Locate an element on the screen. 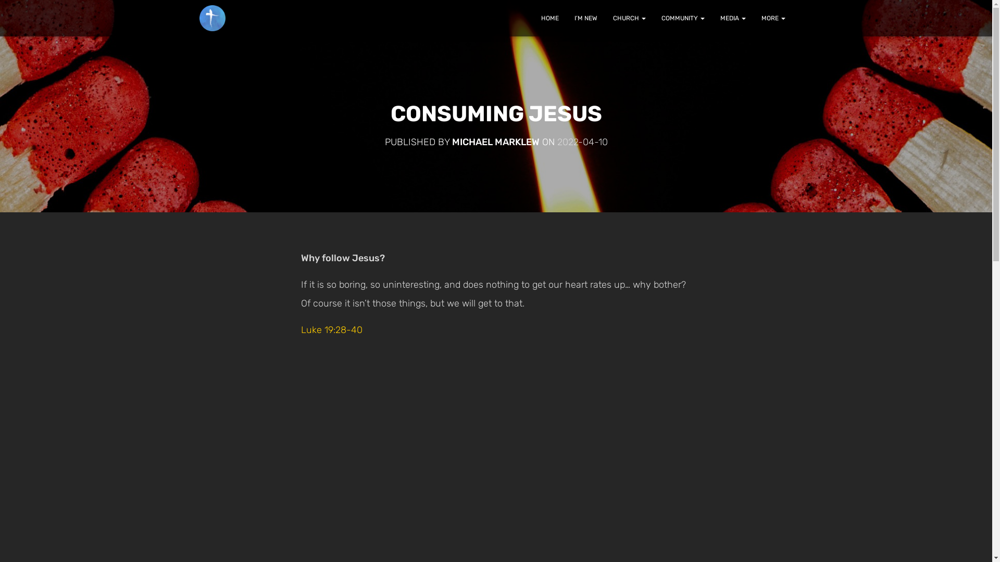 This screenshot has width=1000, height=562. Stockton Anglican is located at coordinates (213, 18).